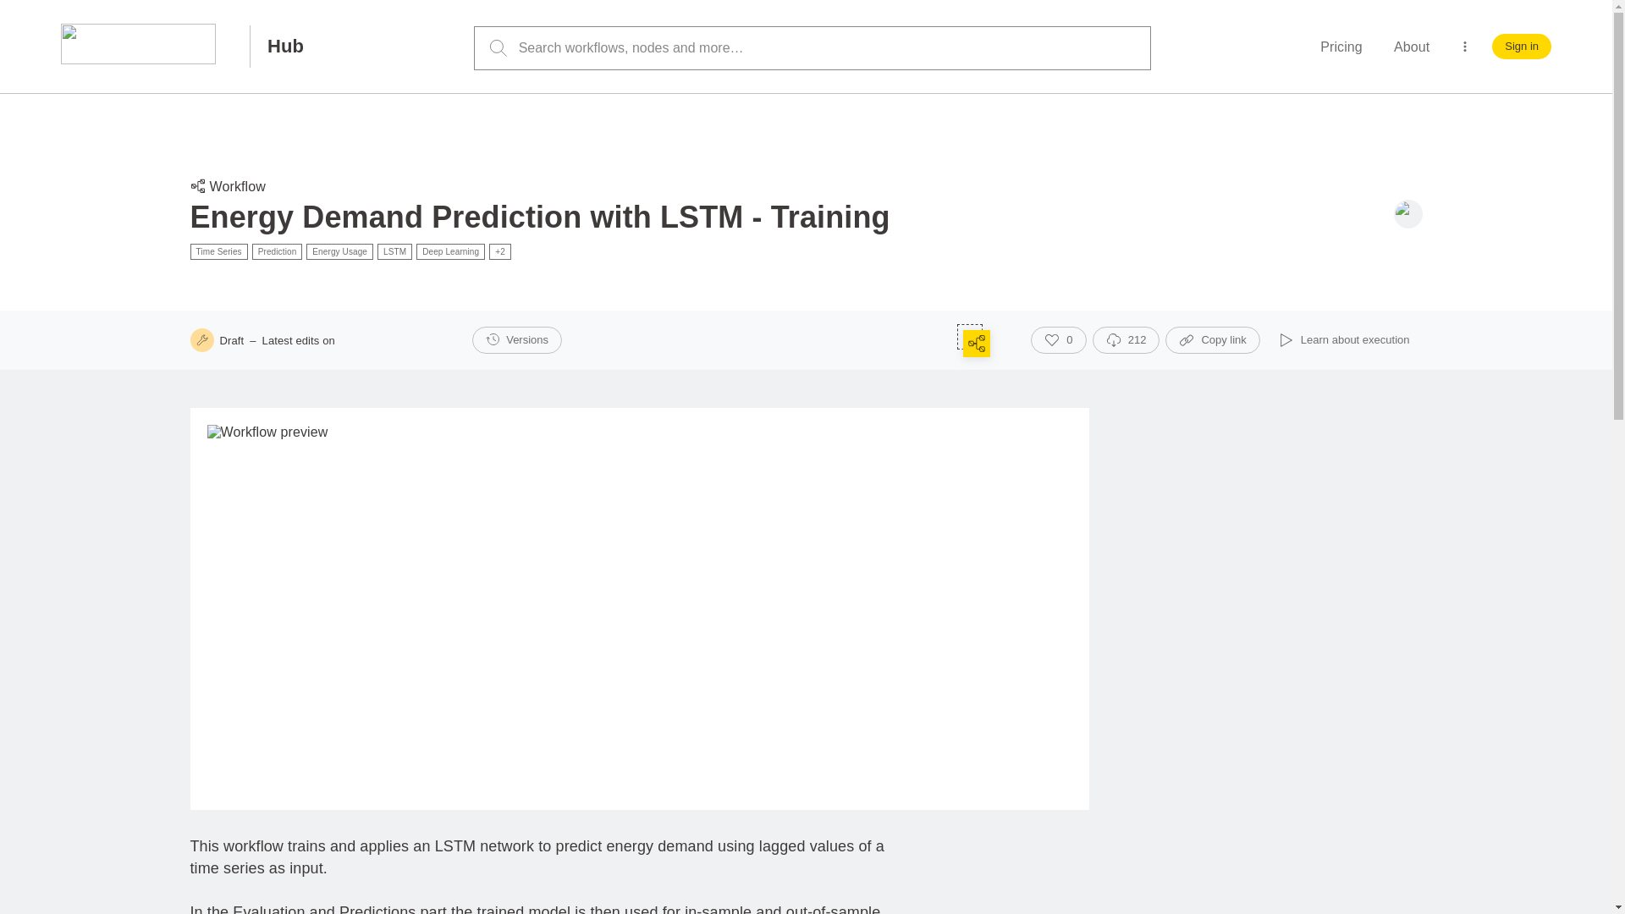  I want to click on Space owner: etayaa, so click(1407, 214).